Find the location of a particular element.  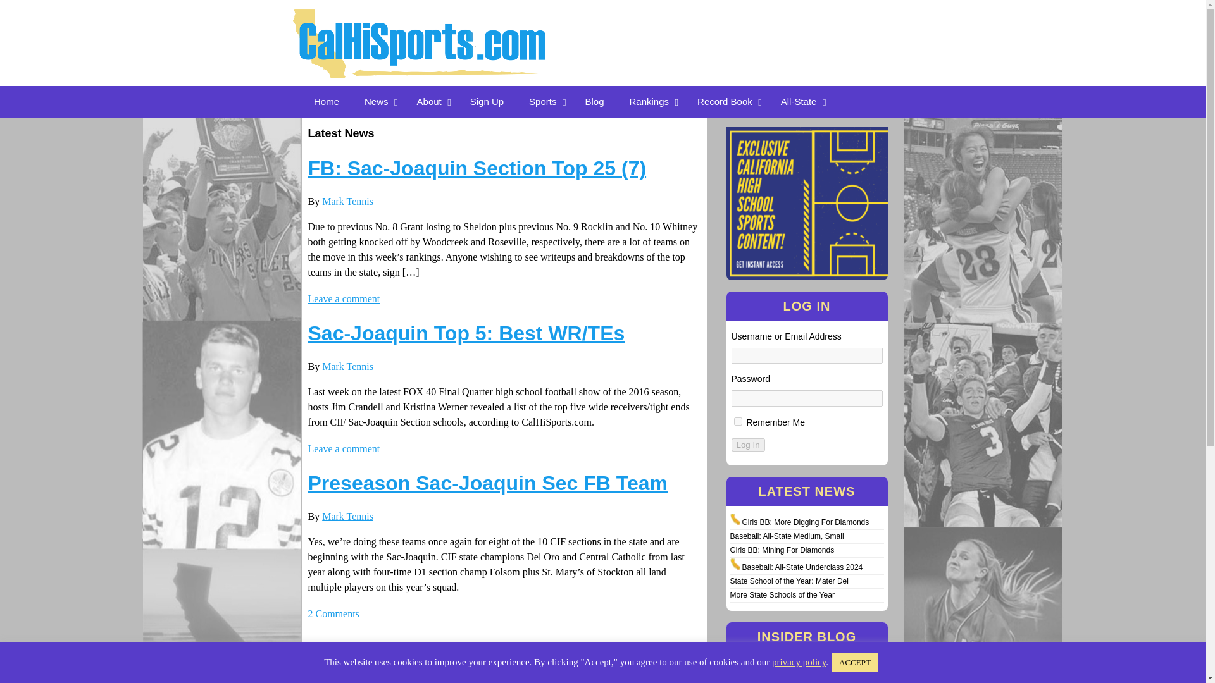

Permalink to Baseball: All-State Underclass 2024 is located at coordinates (802, 567).